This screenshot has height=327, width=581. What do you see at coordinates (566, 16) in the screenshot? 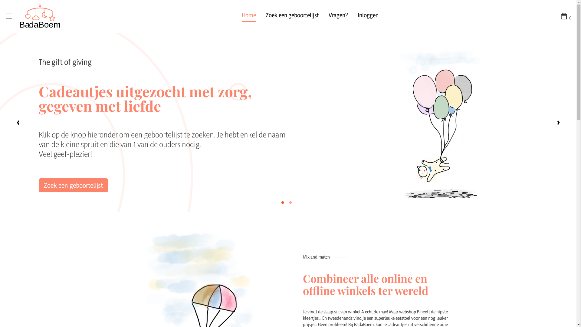
I see `0` at bounding box center [566, 16].